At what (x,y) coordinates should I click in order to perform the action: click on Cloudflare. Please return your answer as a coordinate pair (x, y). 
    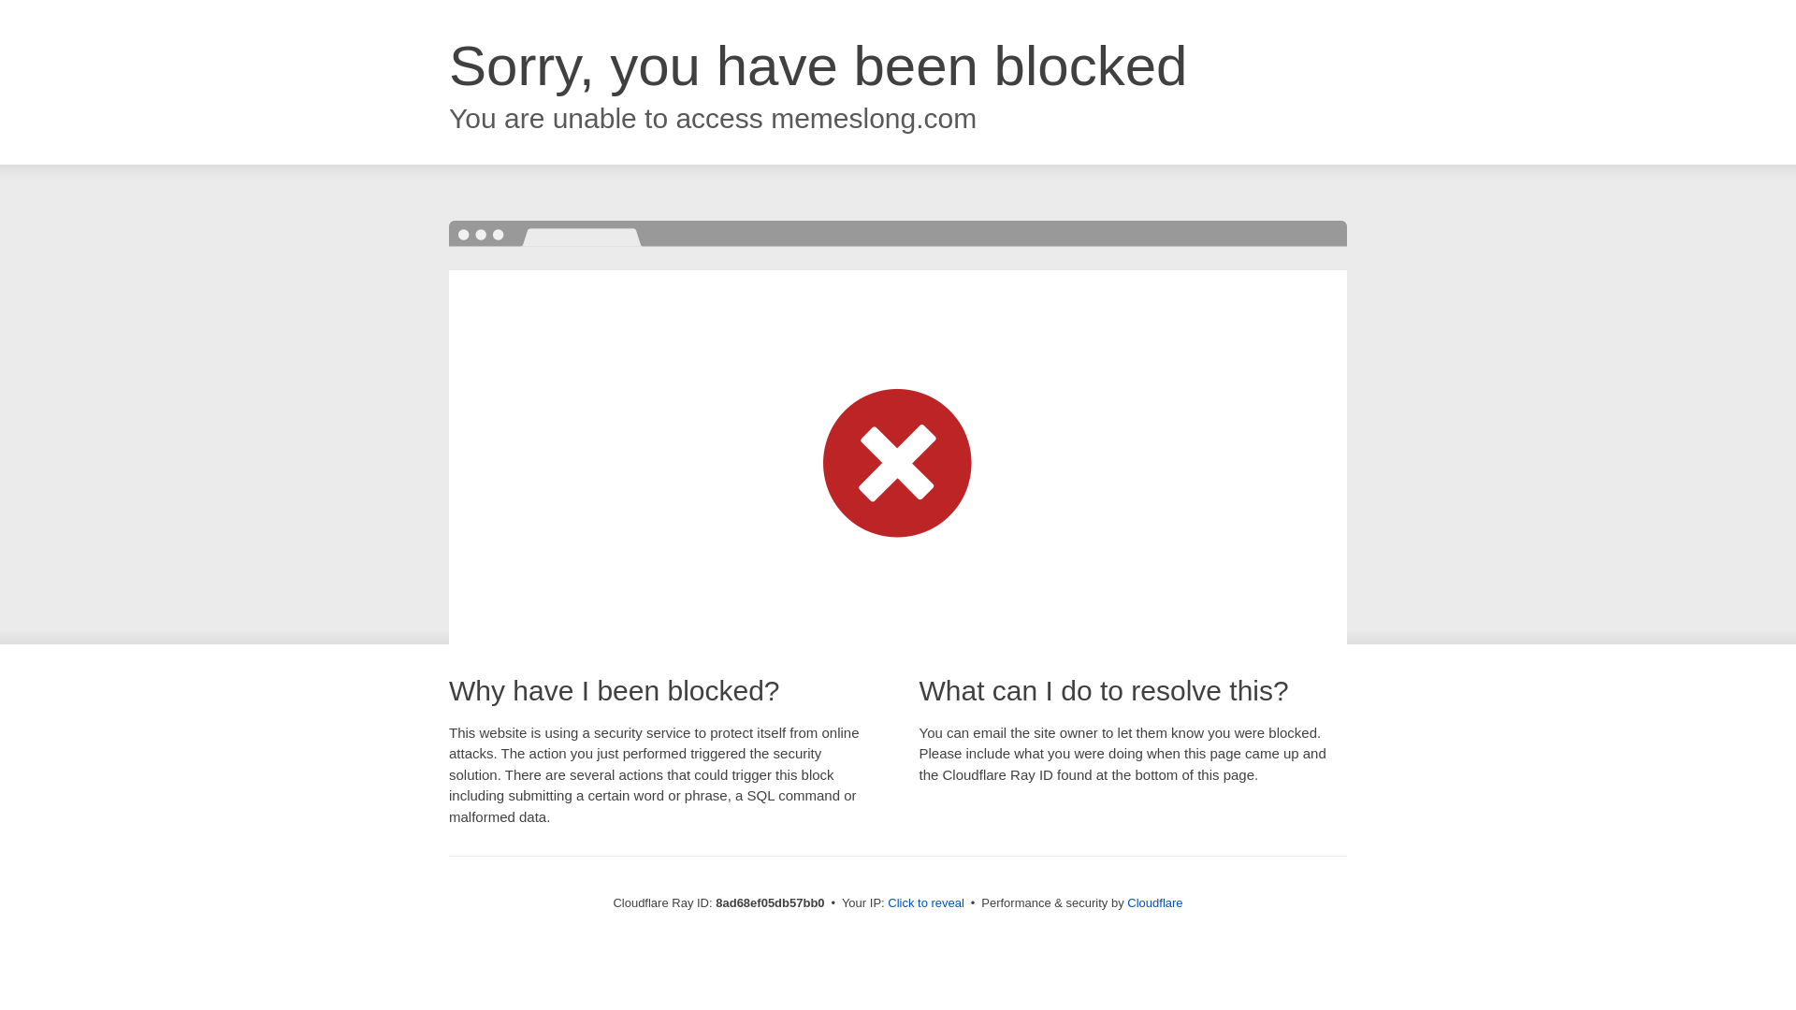
    Looking at the image, I should click on (1154, 902).